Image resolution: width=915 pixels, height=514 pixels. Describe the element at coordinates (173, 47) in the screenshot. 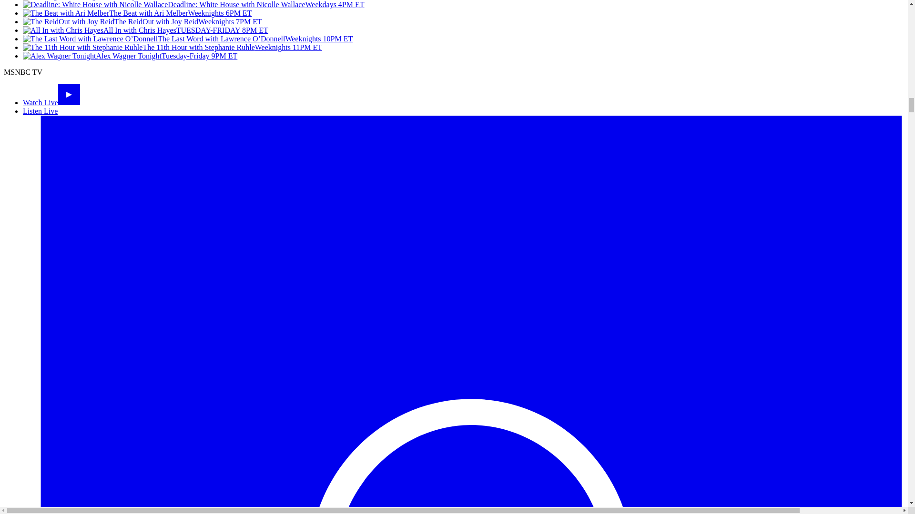

I see `The 11th Hour with Stephanie RuhleWeeknights 11PM ET` at that location.